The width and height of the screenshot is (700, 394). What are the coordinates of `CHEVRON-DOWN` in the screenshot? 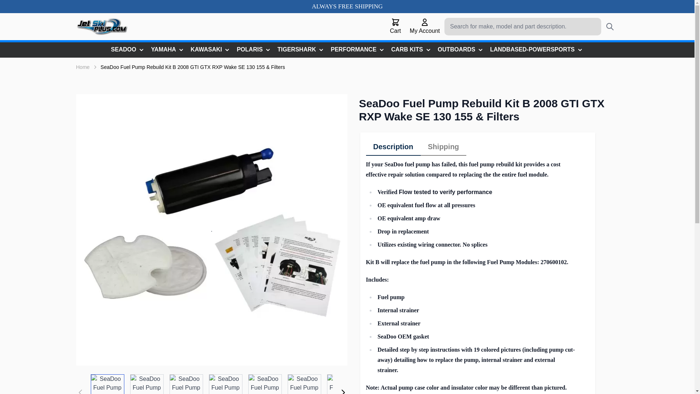 It's located at (428, 50).